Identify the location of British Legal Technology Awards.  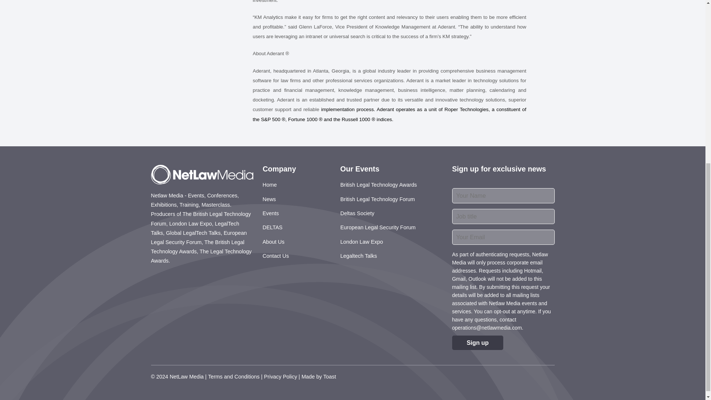
(378, 185).